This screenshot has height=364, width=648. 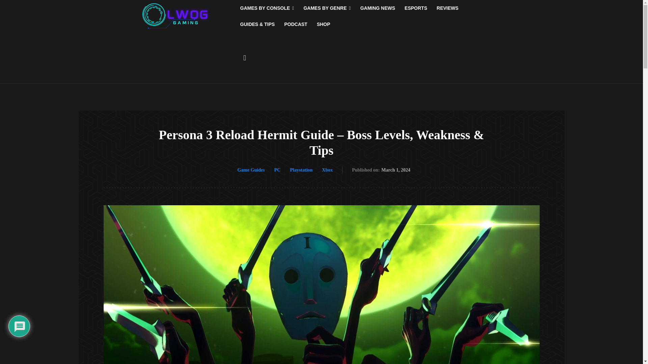 I want to click on Game Guides, so click(x=250, y=170).